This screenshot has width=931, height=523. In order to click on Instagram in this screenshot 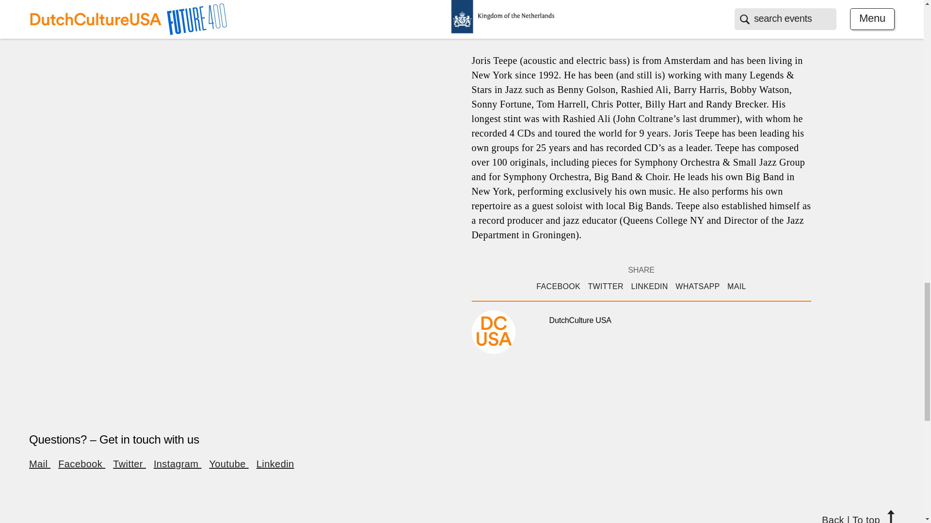, I will do `click(177, 464)`.